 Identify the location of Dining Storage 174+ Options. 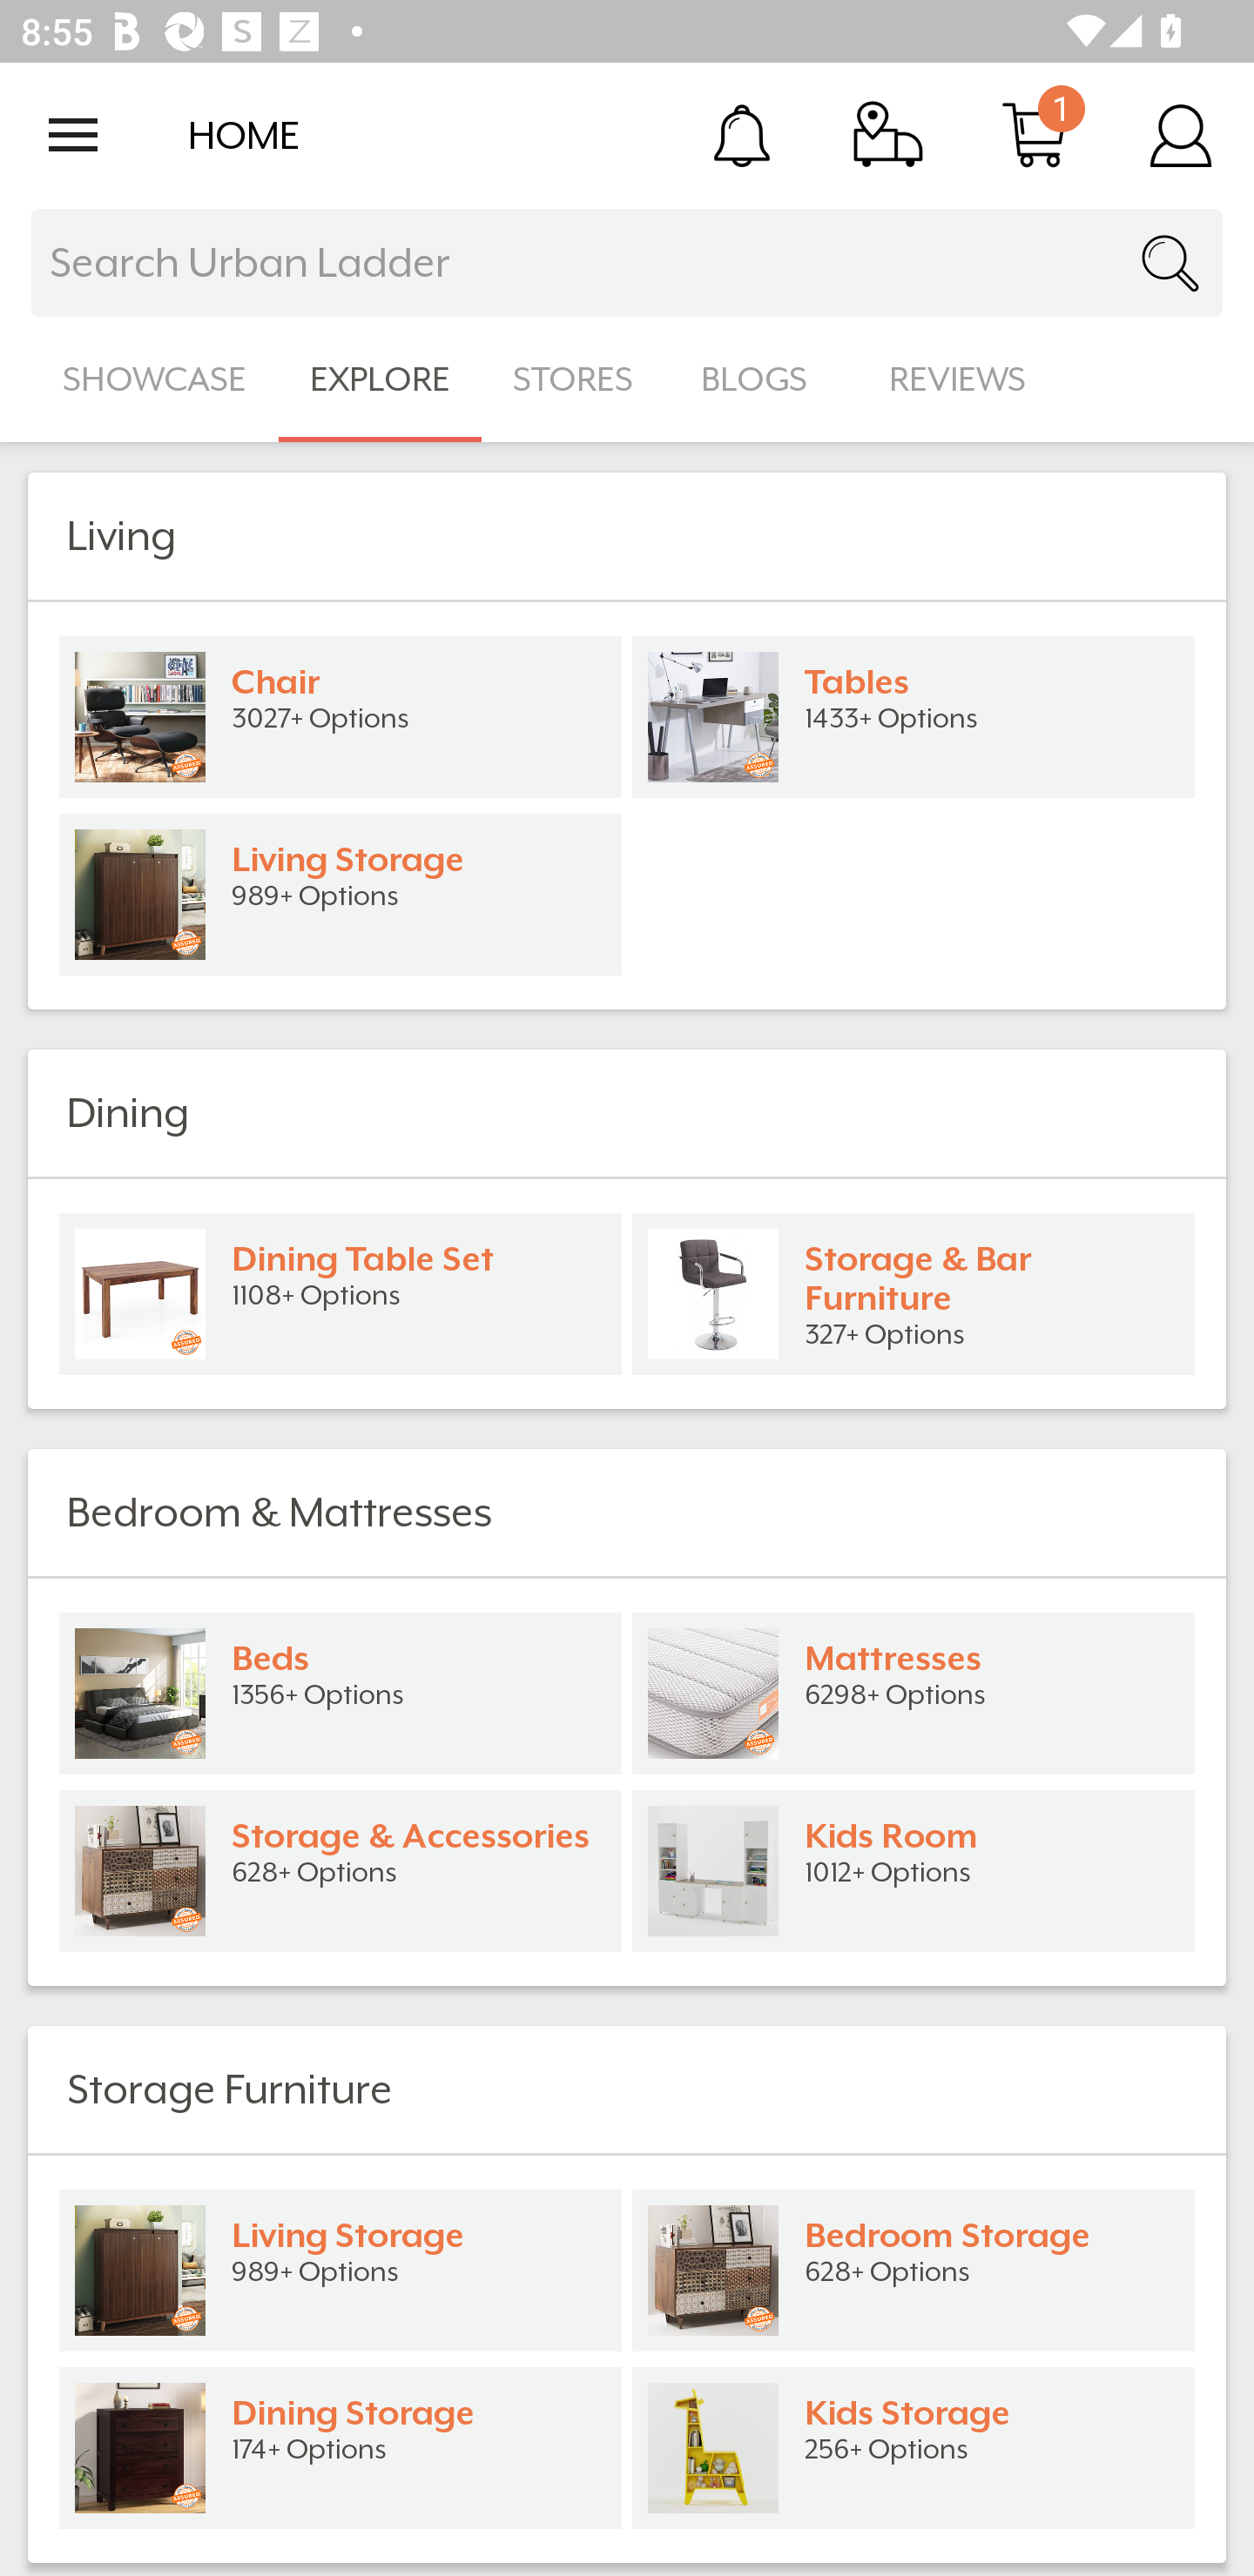
(340, 2448).